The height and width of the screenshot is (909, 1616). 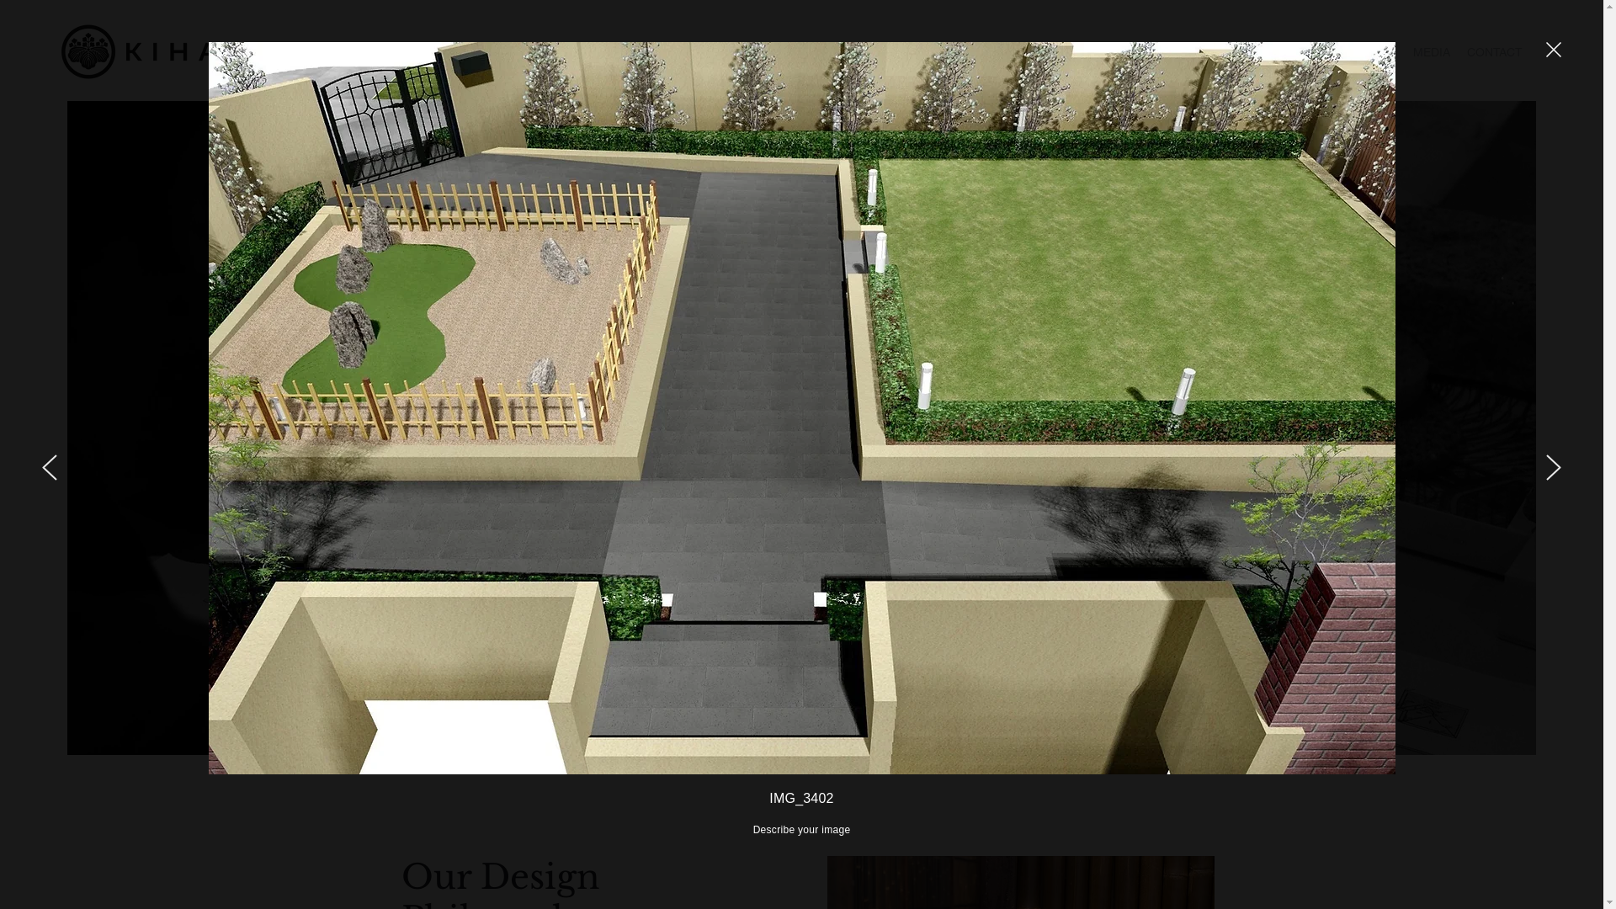 I want to click on HOME, so click(x=1107, y=52).